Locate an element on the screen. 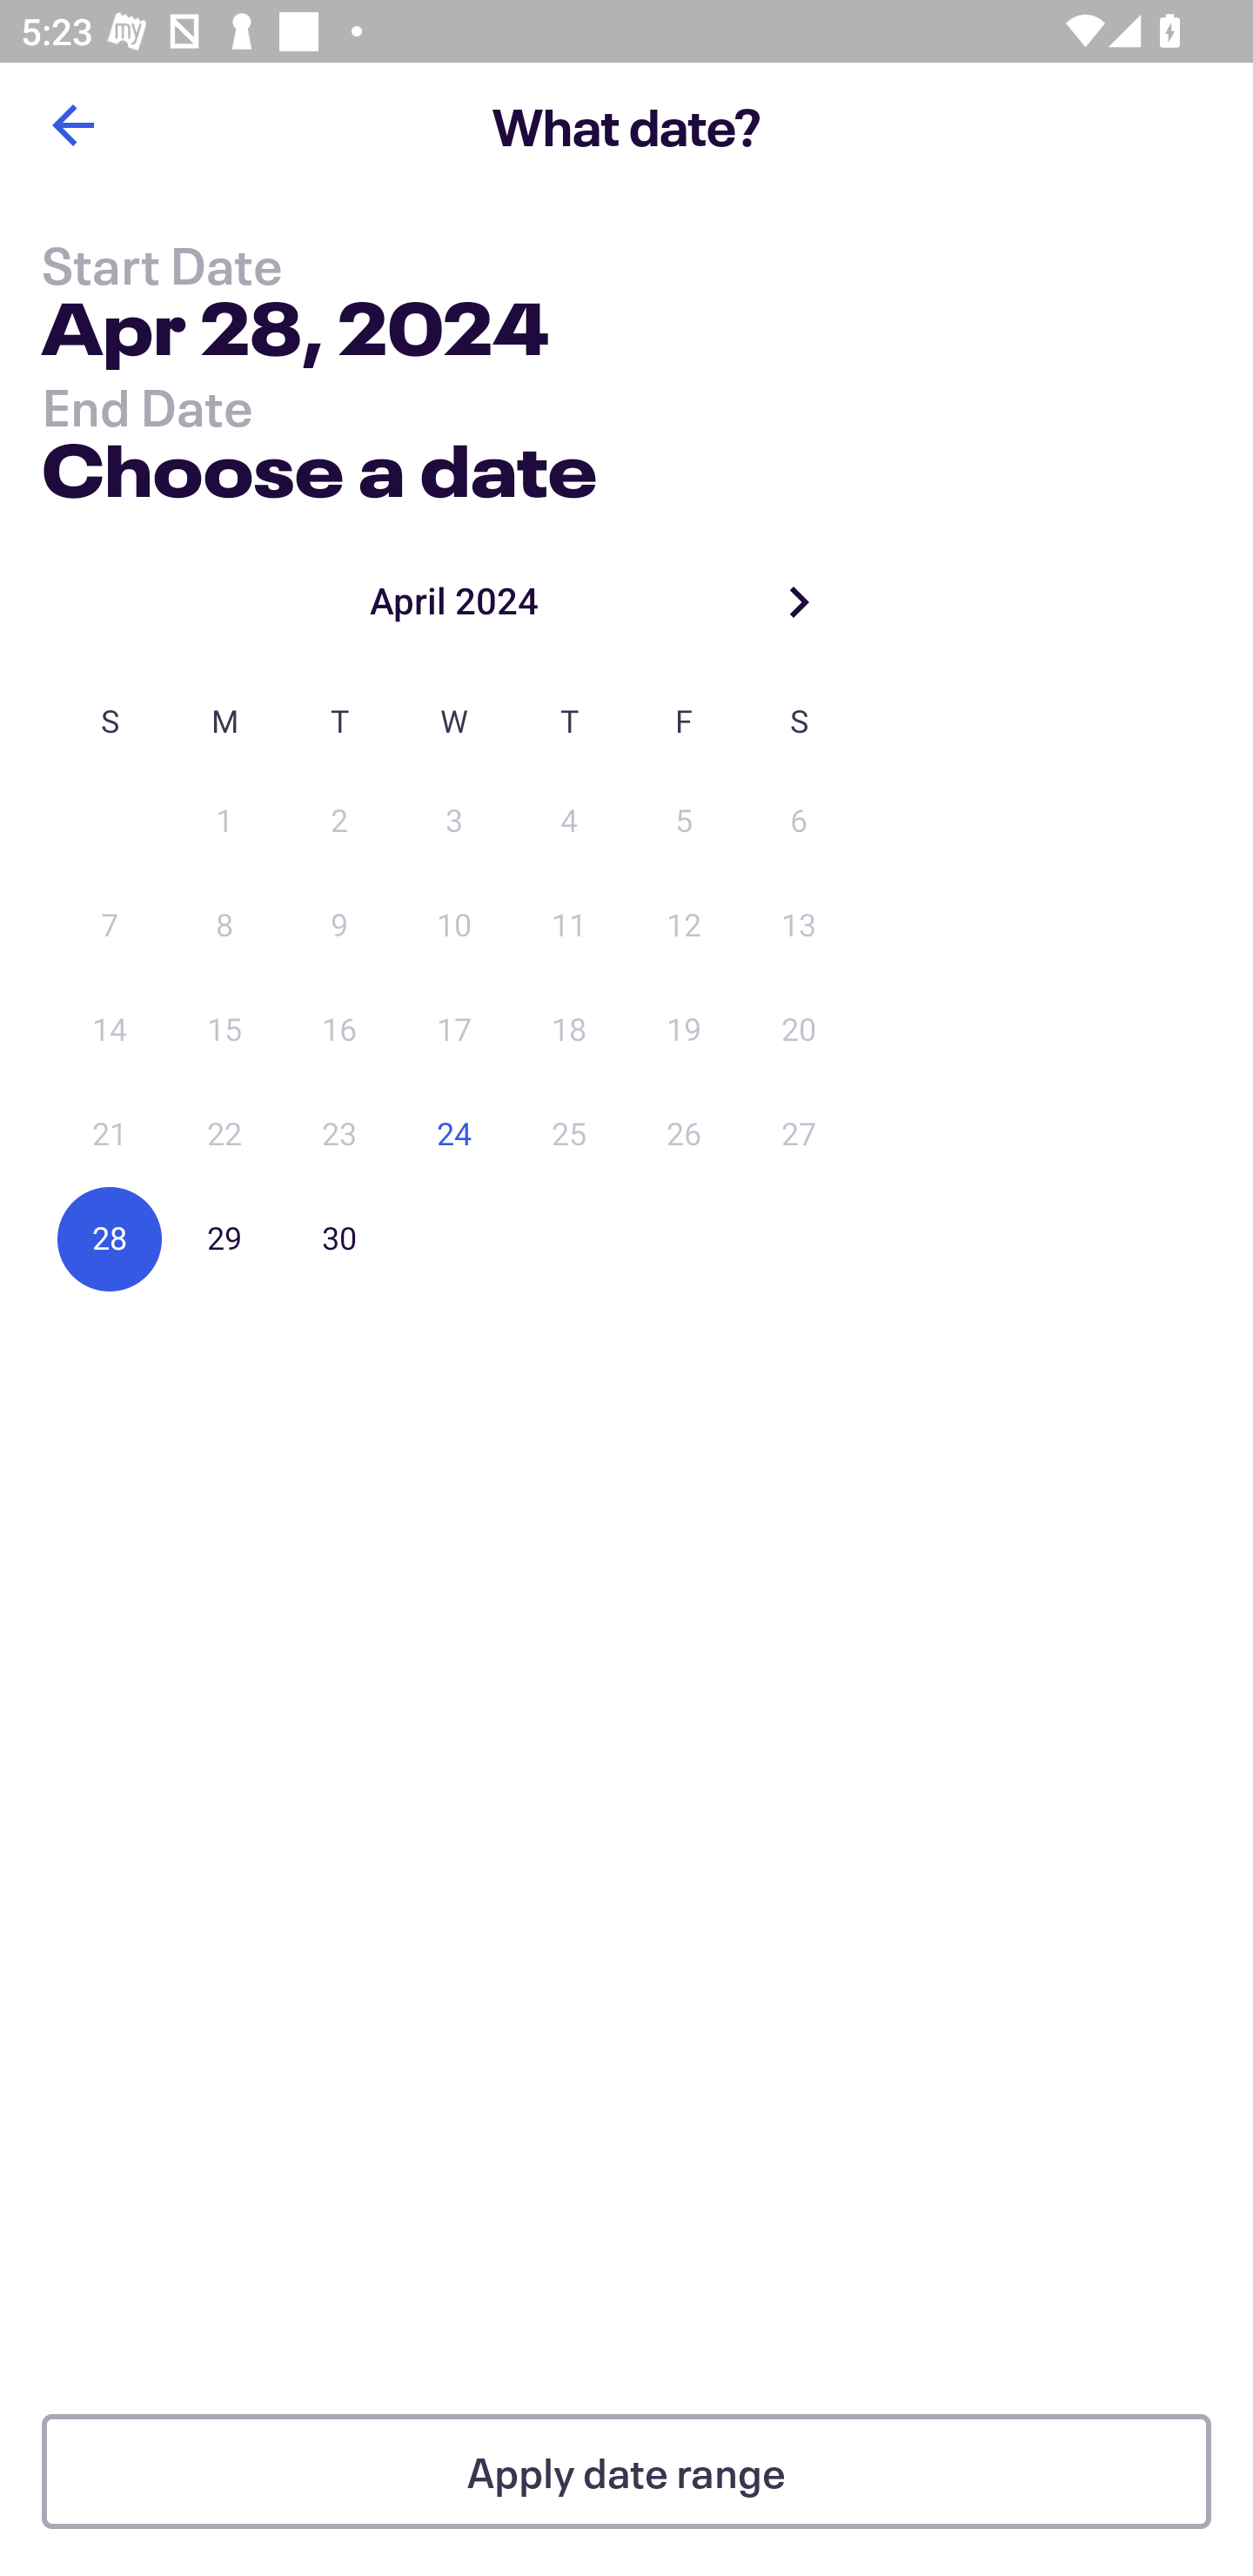 The image size is (1253, 2576). 7 07 April 2024 is located at coordinates (110, 926).